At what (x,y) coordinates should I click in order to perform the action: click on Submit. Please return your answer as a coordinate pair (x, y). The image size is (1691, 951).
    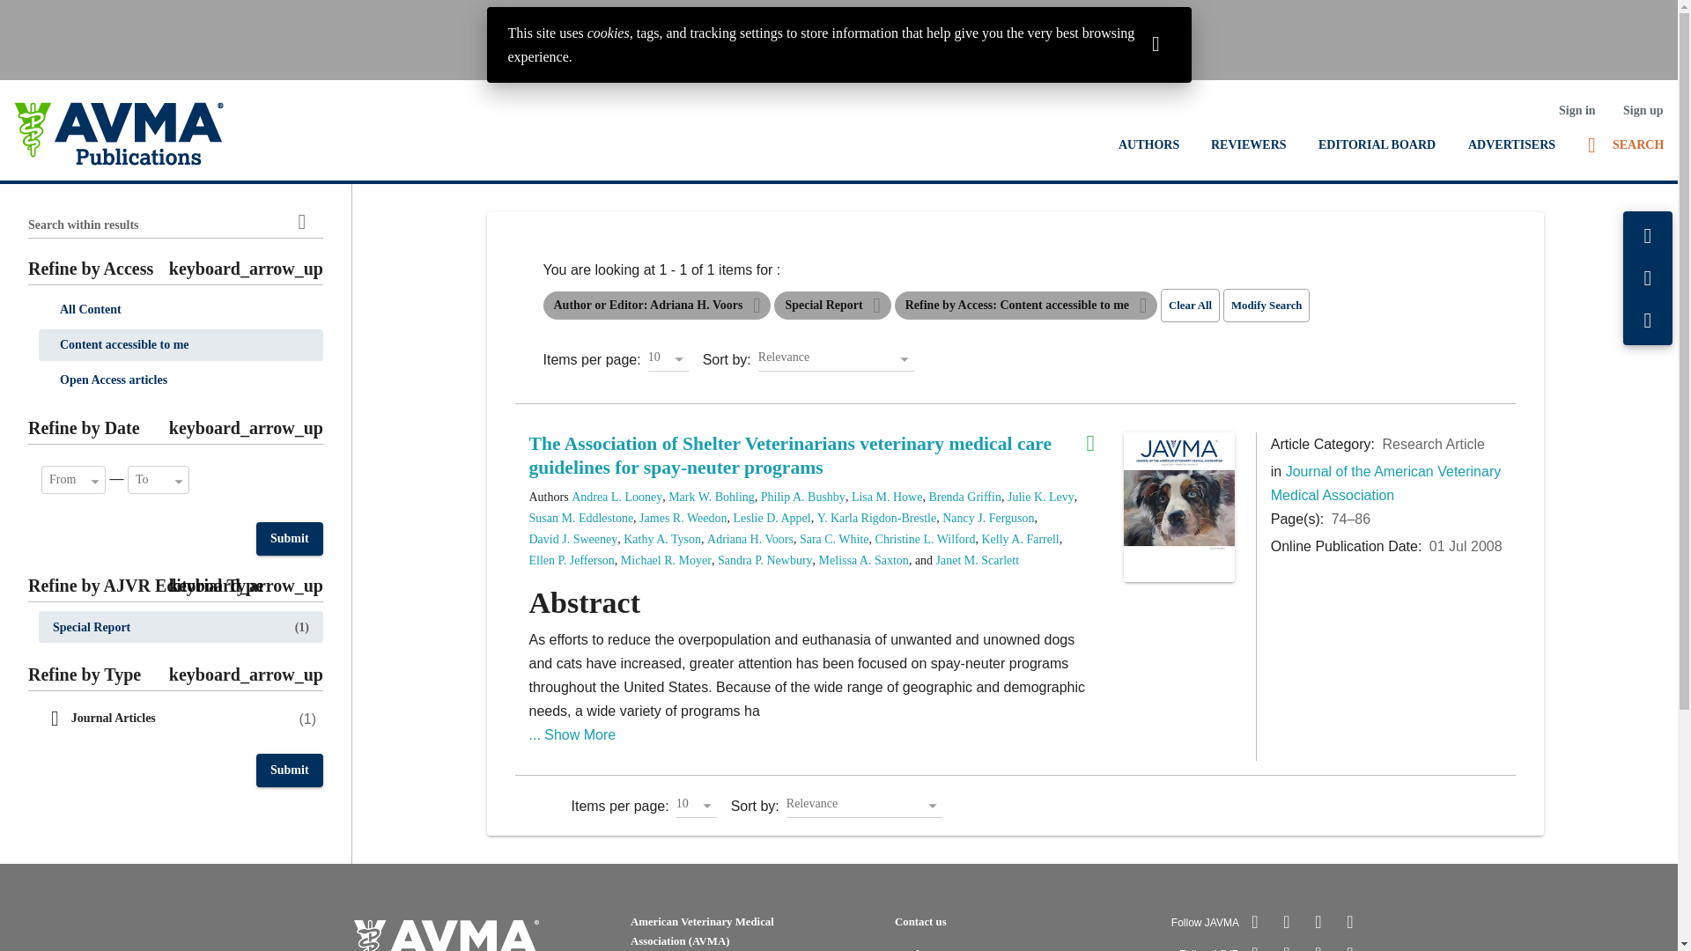
    Looking at the image, I should click on (289, 538).